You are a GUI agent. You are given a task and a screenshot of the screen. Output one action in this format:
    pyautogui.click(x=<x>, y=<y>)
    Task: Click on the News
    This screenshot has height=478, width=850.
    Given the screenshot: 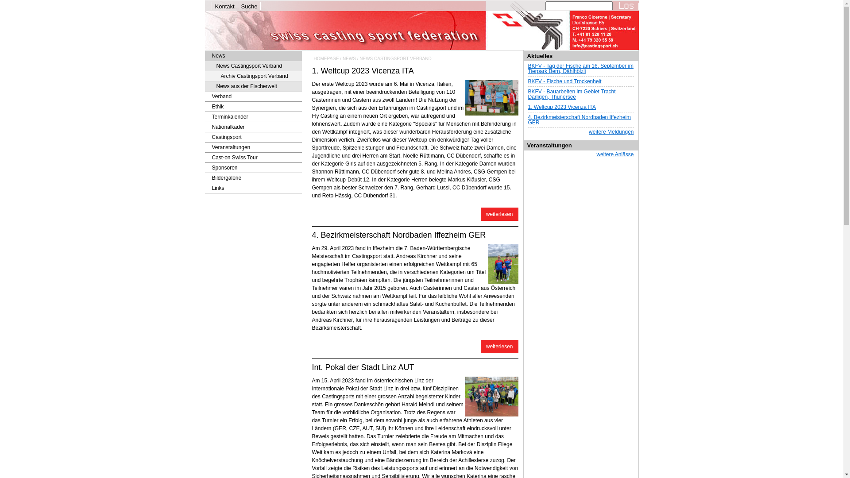 What is the action you would take?
    pyautogui.click(x=253, y=56)
    